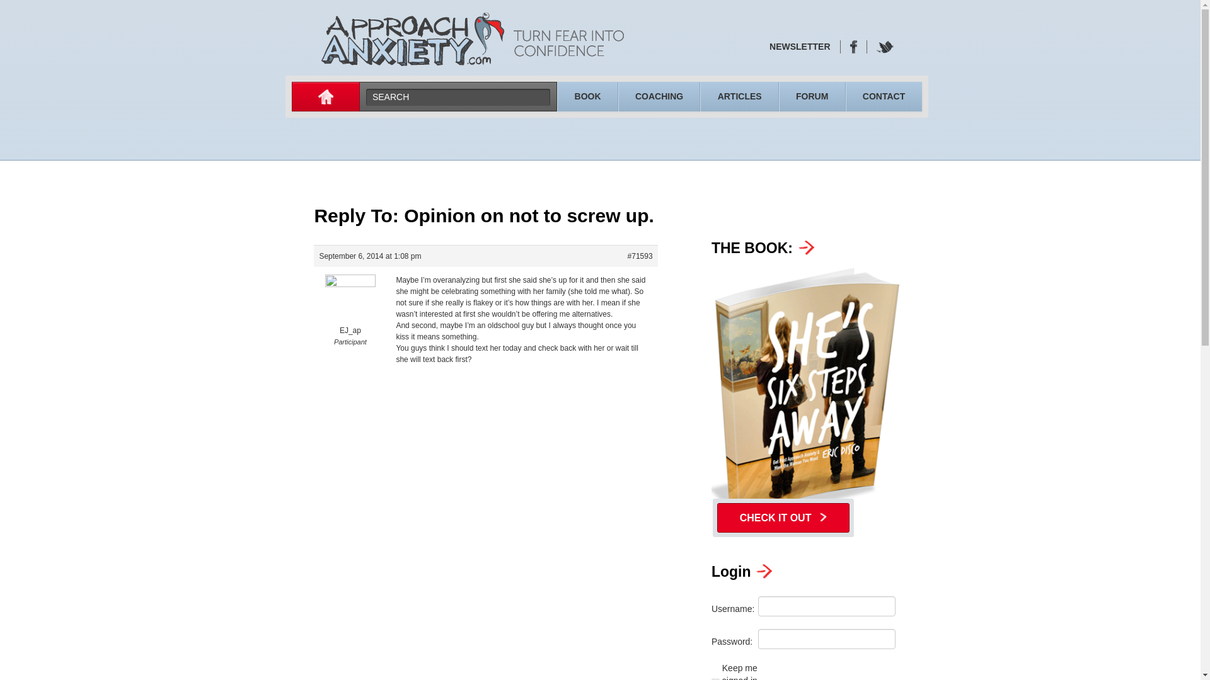  What do you see at coordinates (812, 96) in the screenshot?
I see `FORUM` at bounding box center [812, 96].